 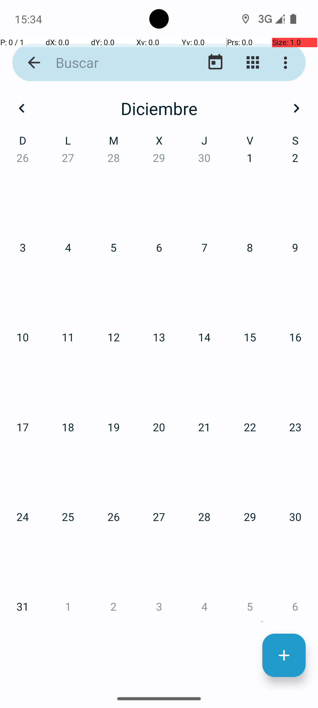 What do you see at coordinates (159, 281) in the screenshot?
I see `MAYO` at bounding box center [159, 281].